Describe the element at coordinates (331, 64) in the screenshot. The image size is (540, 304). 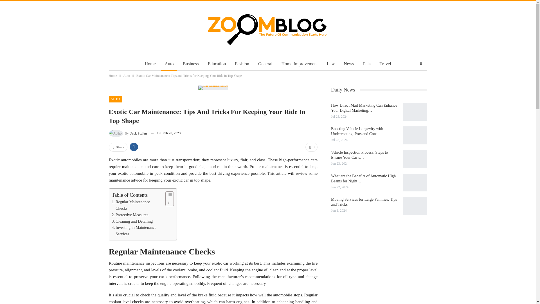
I see `Law` at that location.